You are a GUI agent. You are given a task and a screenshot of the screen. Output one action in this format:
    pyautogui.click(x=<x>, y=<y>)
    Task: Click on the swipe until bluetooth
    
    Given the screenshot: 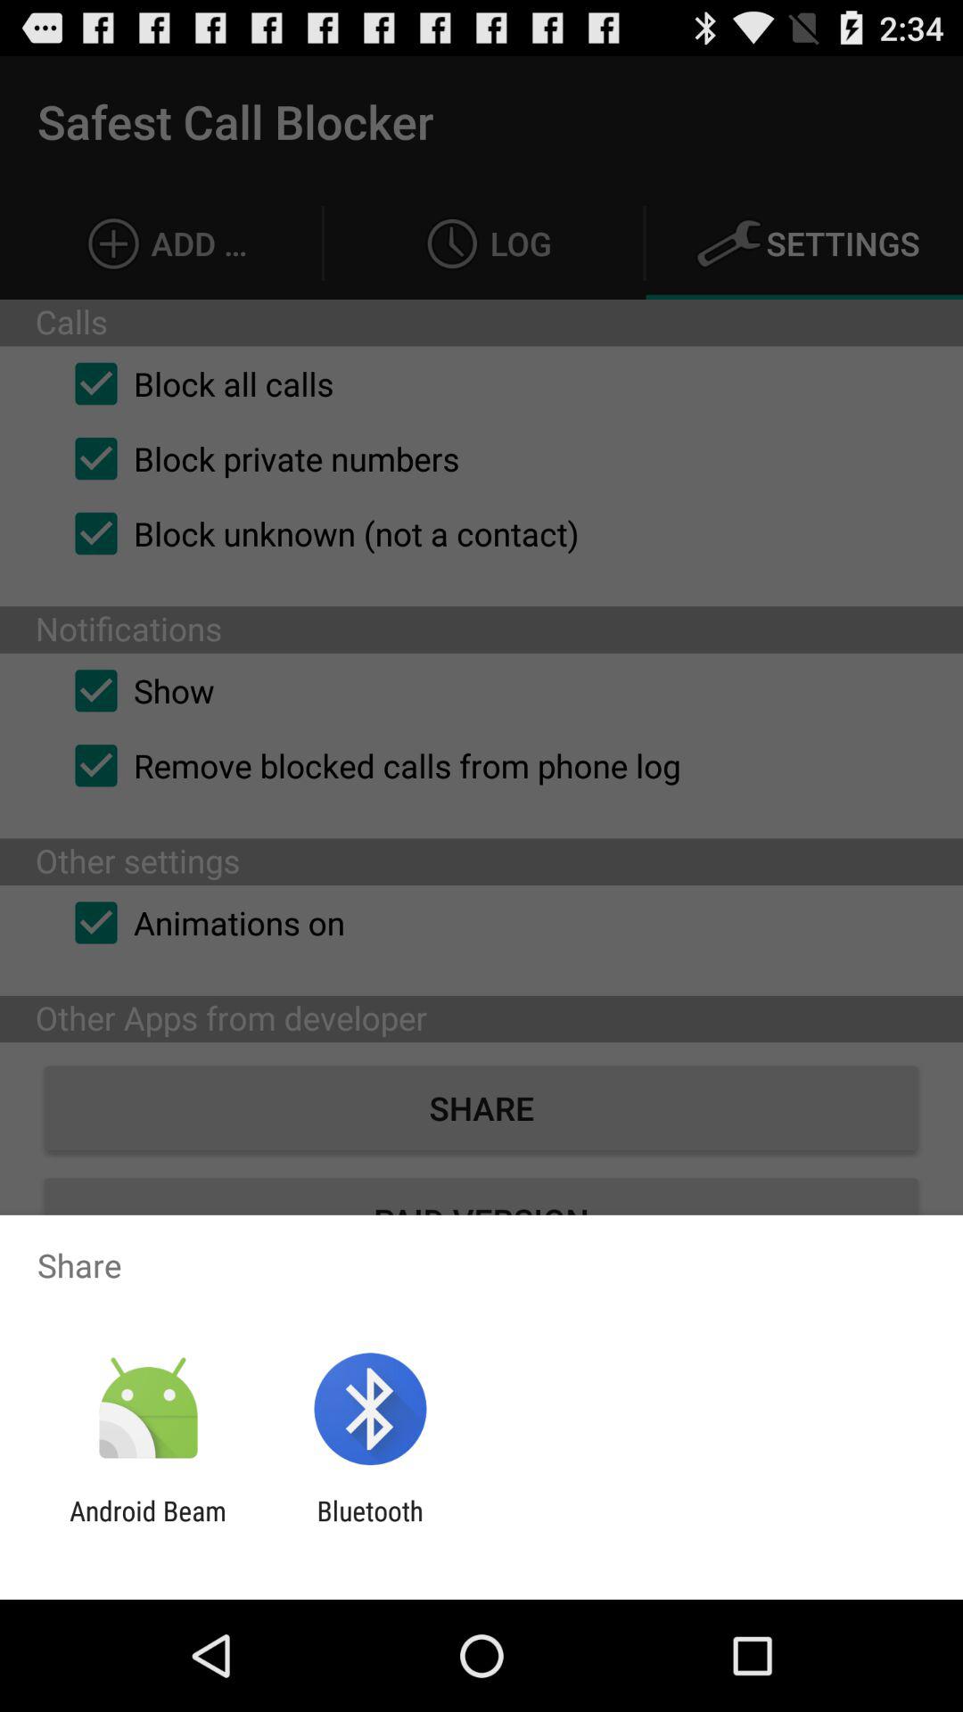 What is the action you would take?
    pyautogui.click(x=369, y=1527)
    